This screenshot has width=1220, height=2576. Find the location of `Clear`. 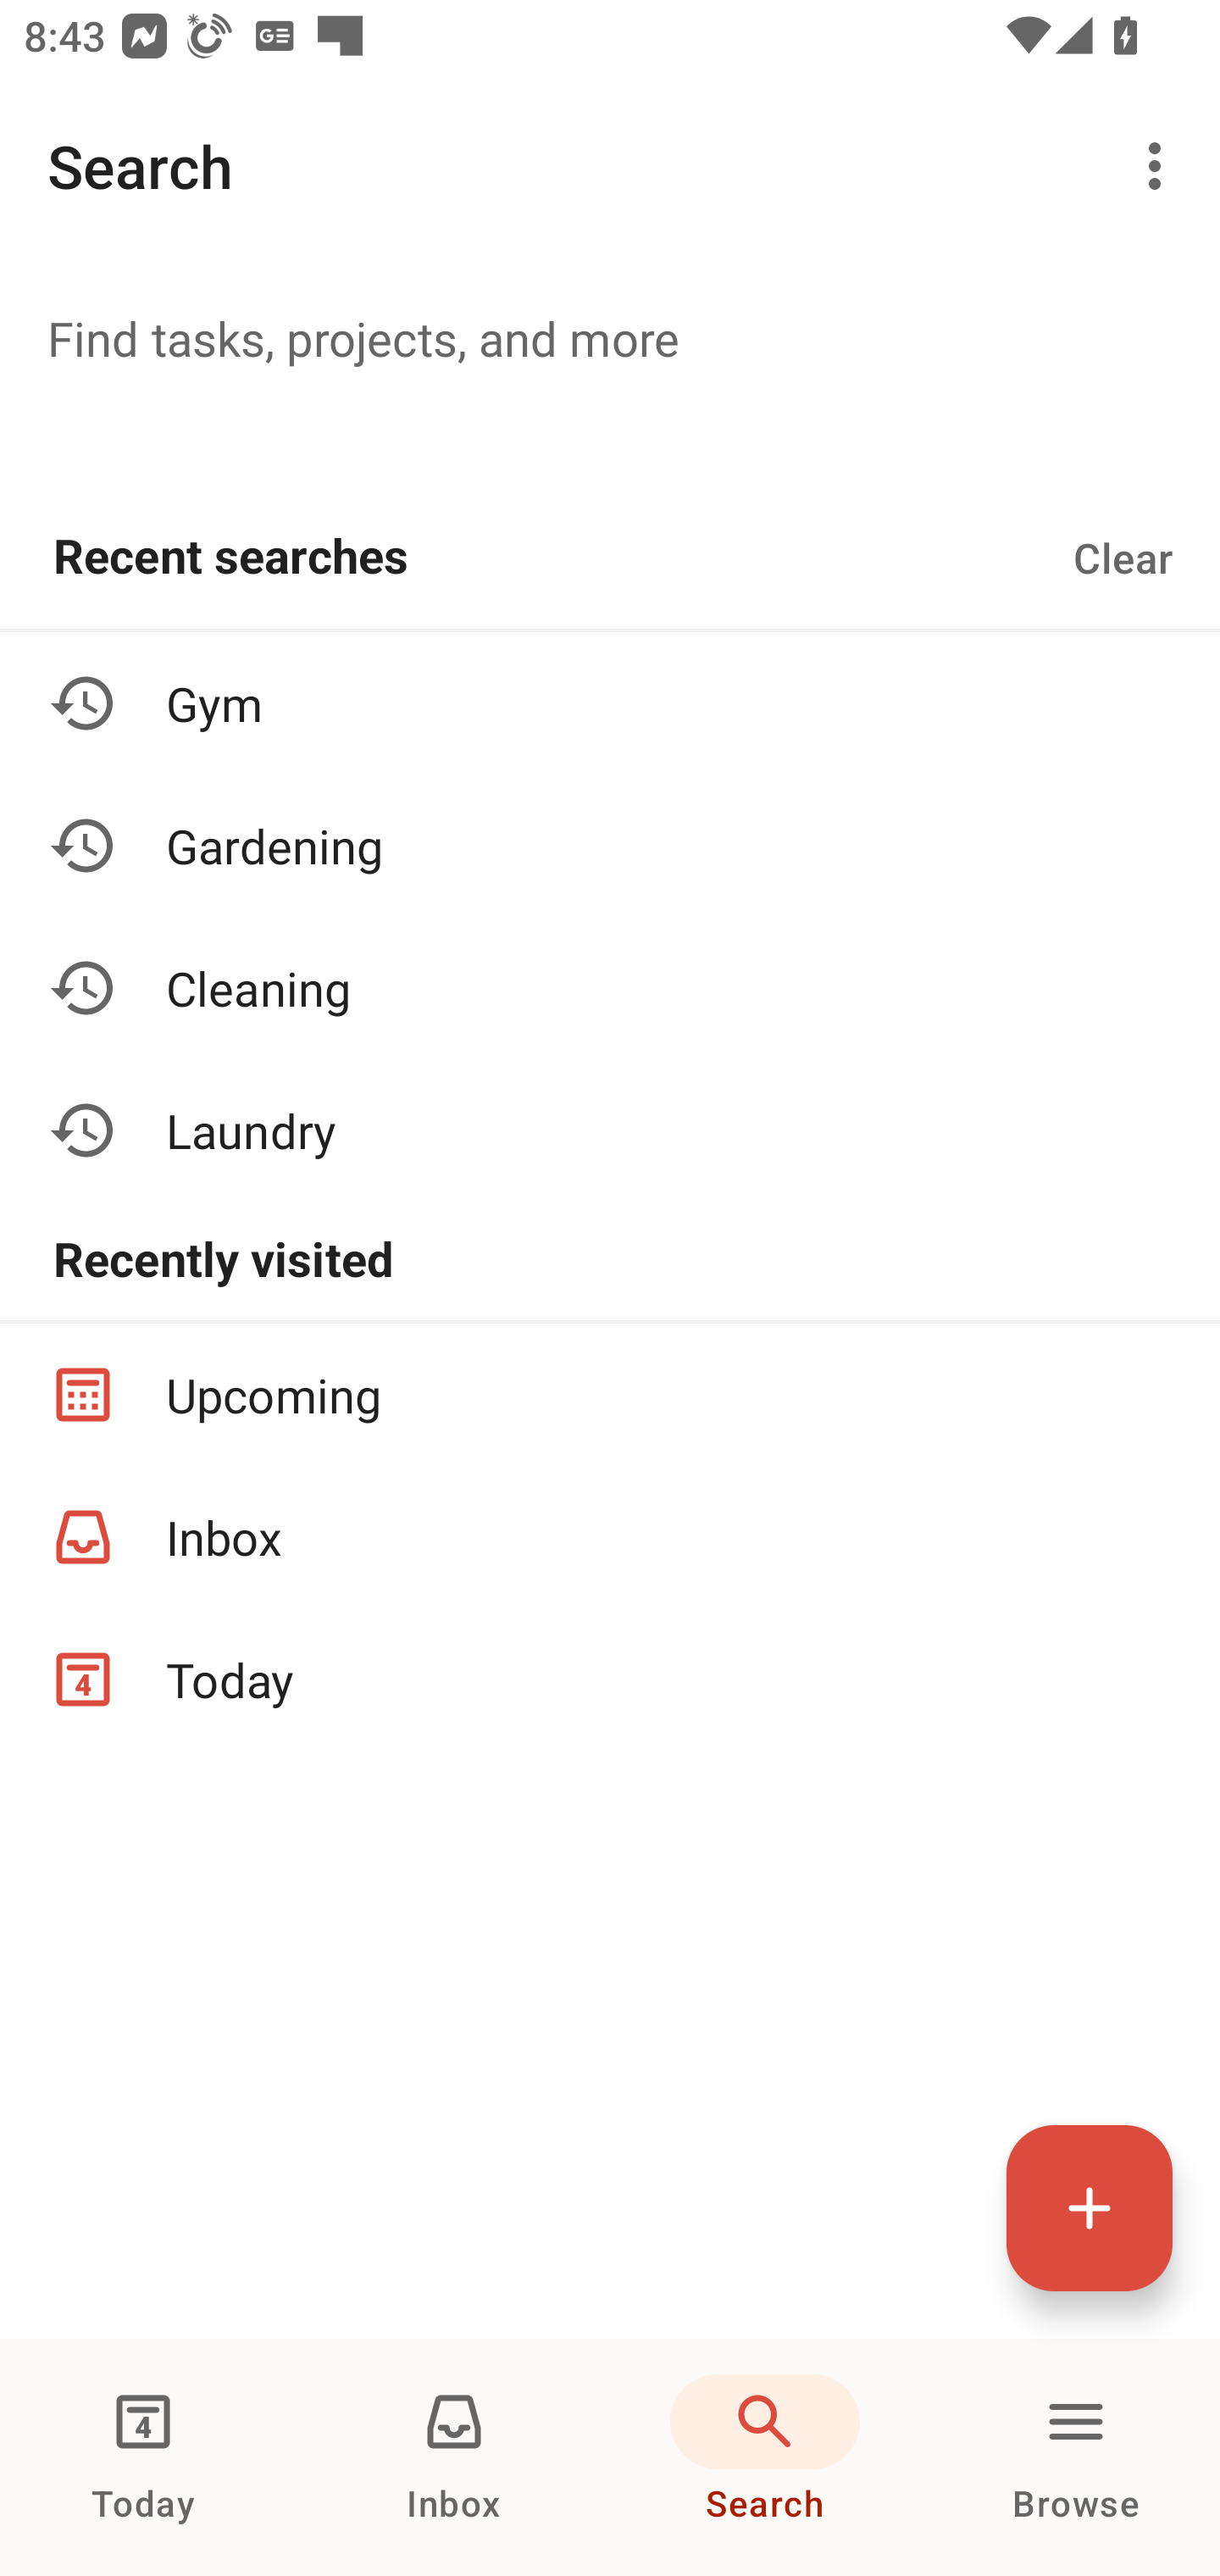

Clear is located at coordinates (1123, 558).